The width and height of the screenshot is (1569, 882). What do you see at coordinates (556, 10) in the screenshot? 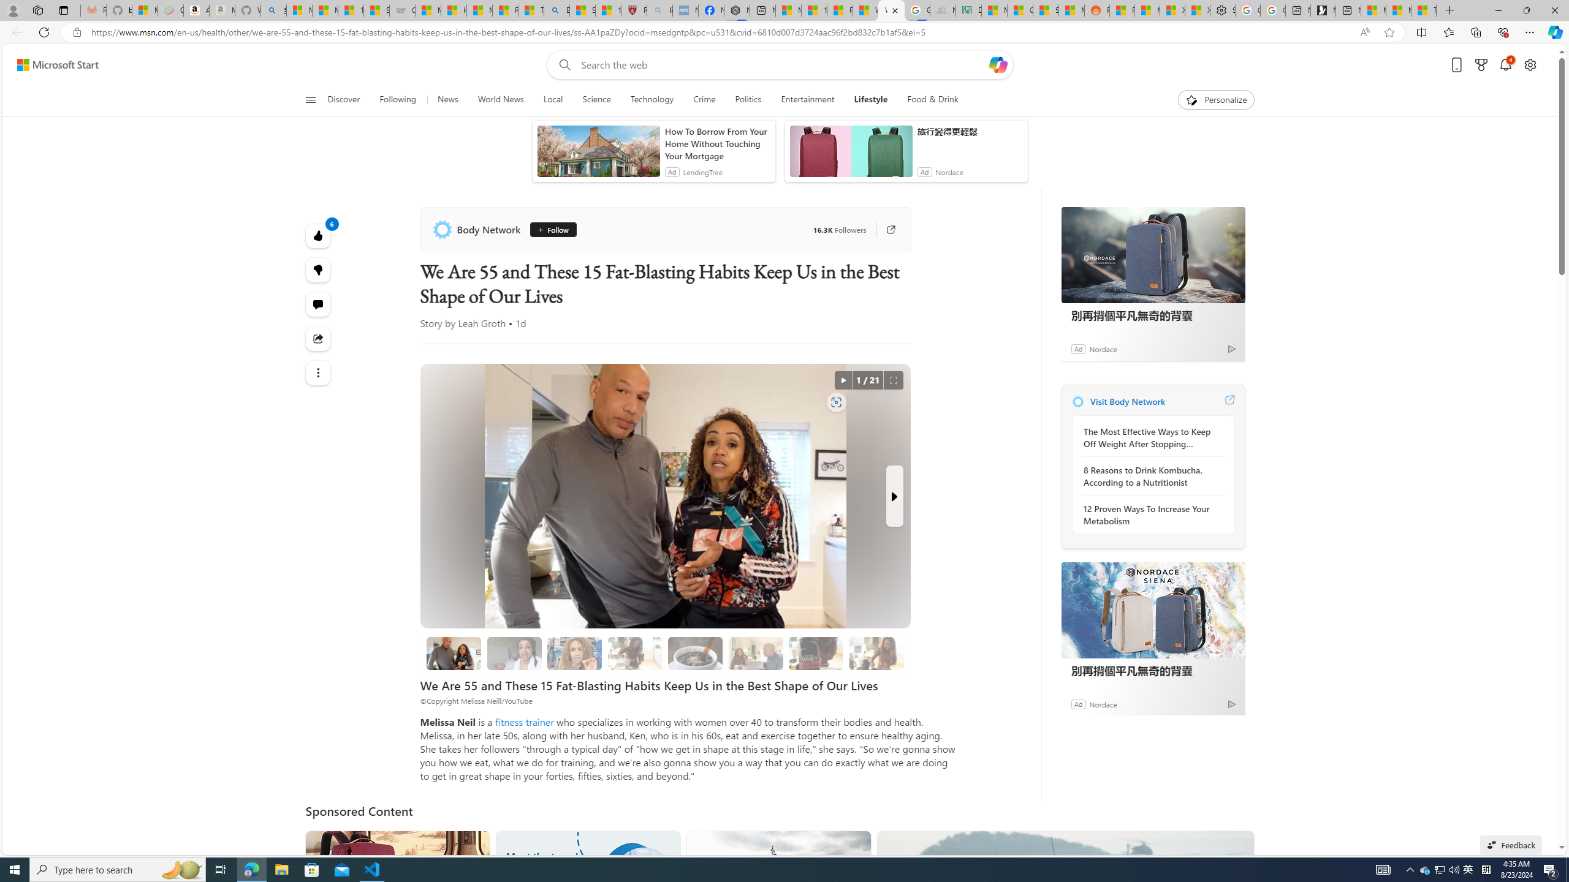
I see `Bing` at bounding box center [556, 10].